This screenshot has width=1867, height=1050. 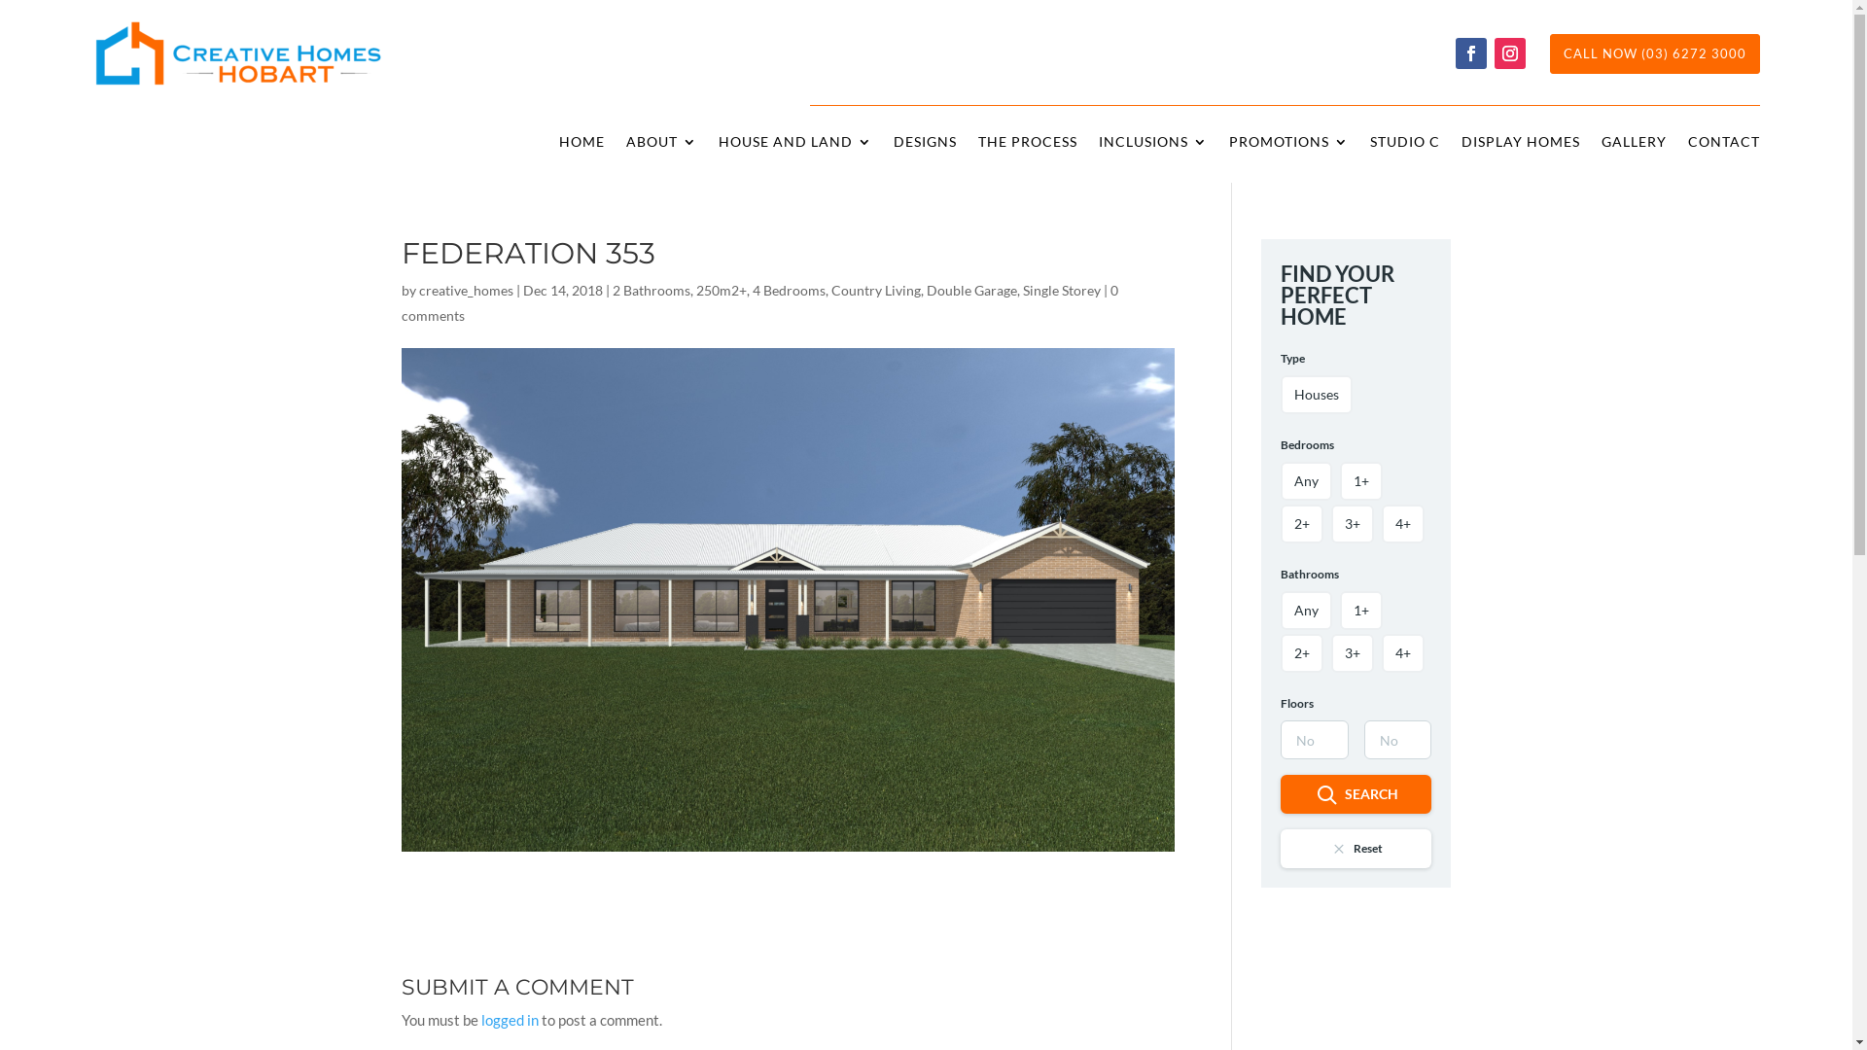 I want to click on creative_homes, so click(x=465, y=290).